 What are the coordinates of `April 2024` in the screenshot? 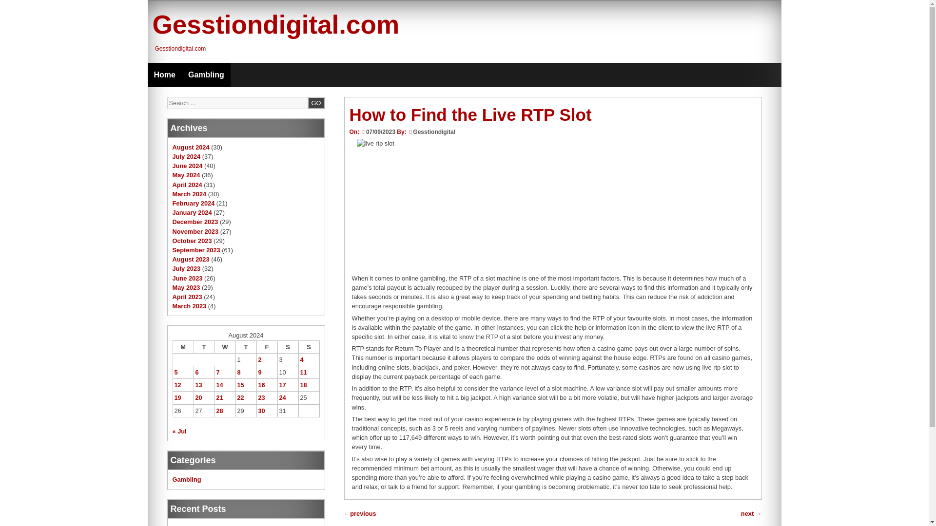 It's located at (187, 184).